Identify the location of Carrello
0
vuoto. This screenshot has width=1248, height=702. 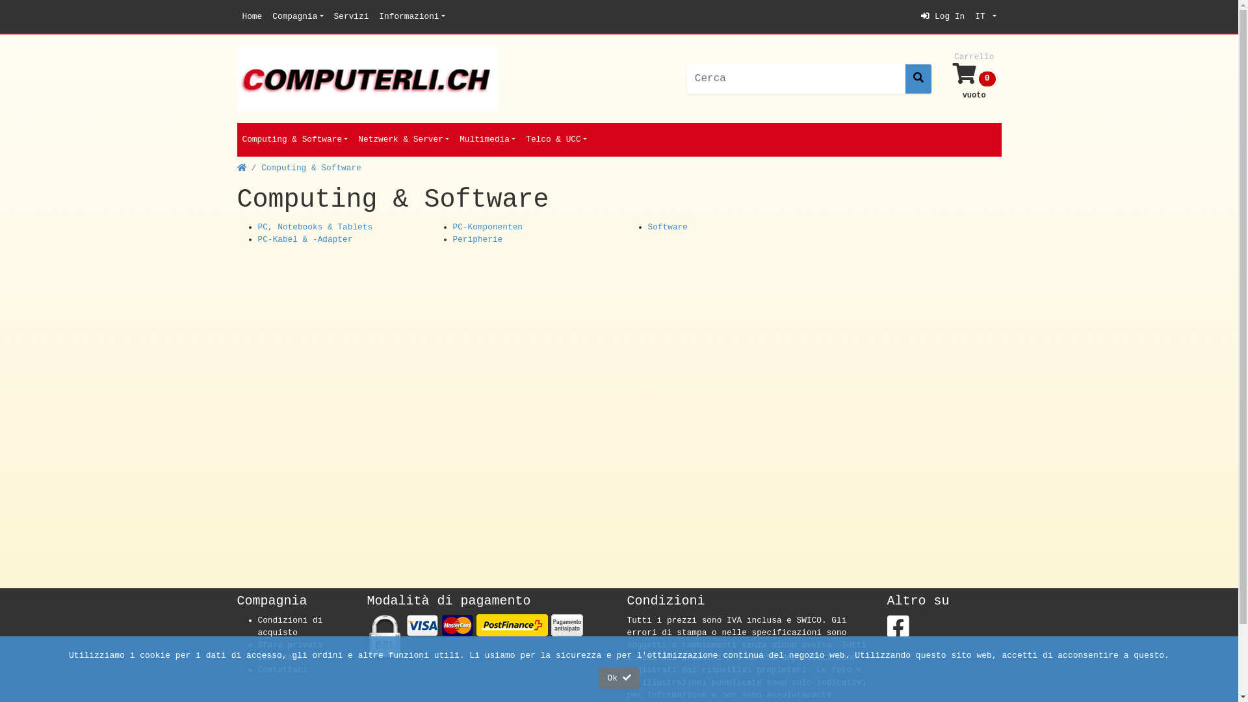
(974, 79).